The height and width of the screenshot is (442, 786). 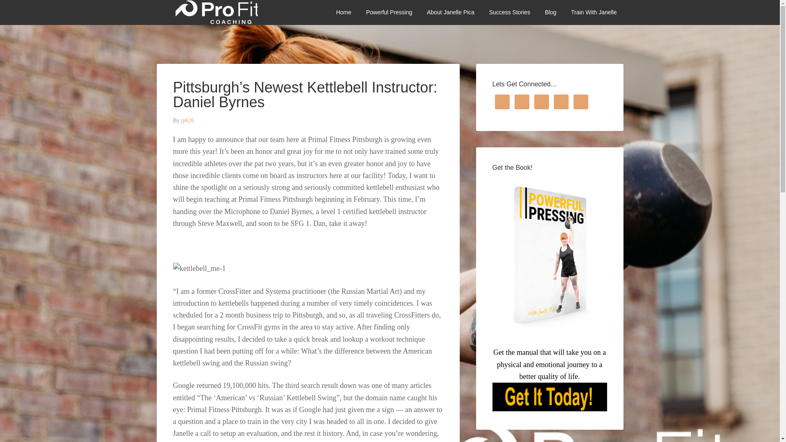 I want to click on About Janelle Pica, so click(x=451, y=12).